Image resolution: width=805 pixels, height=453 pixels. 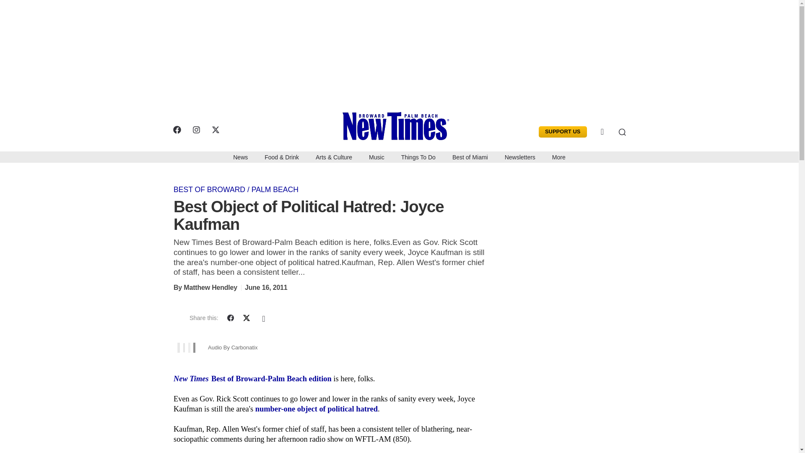 What do you see at coordinates (240, 156) in the screenshot?
I see `News` at bounding box center [240, 156].